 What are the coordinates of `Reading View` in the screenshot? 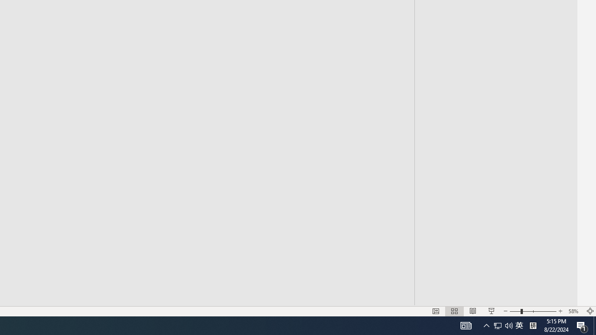 It's located at (473, 311).